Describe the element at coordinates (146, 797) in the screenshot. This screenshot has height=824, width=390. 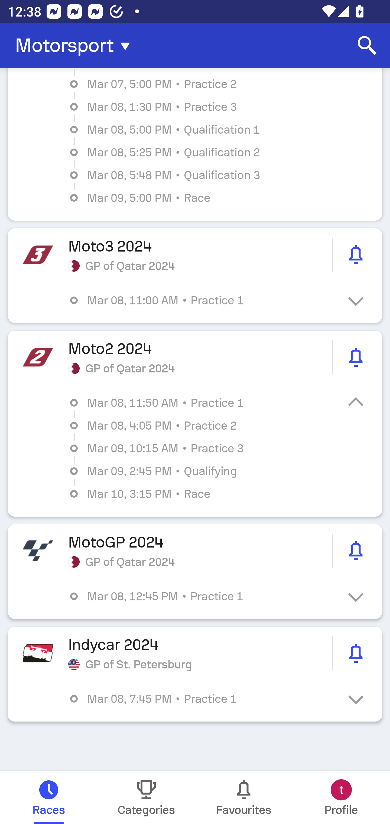
I see `Categories` at that location.